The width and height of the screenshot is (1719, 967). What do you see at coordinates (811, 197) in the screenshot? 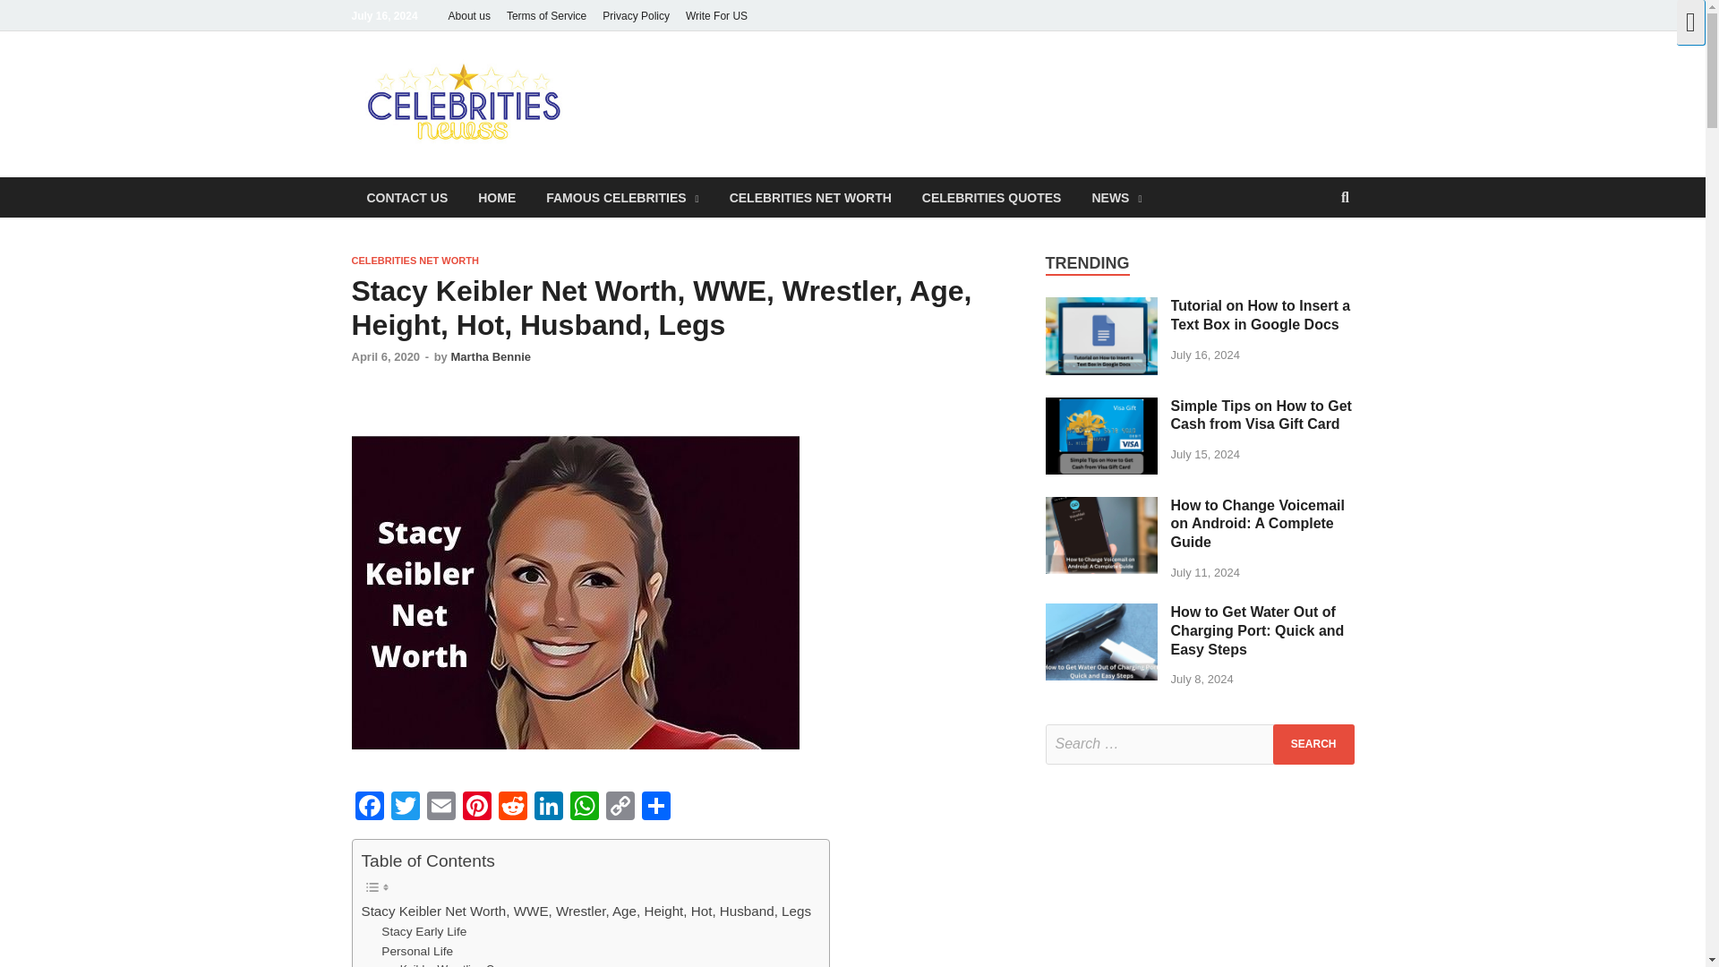
I see `CELEBRITIES NET WORTH` at bounding box center [811, 197].